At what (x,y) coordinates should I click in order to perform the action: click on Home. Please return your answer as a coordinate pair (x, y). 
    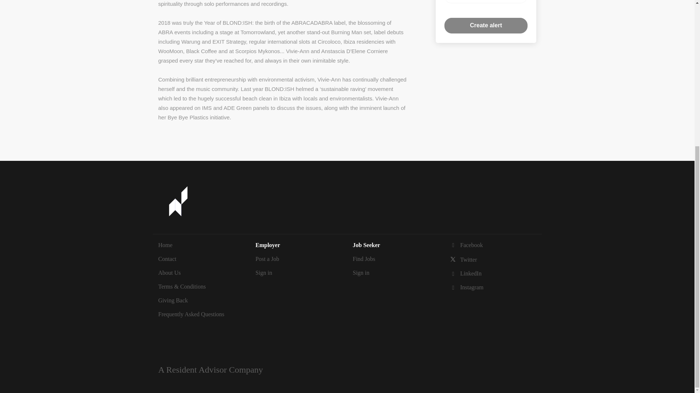
    Looking at the image, I should click on (165, 245).